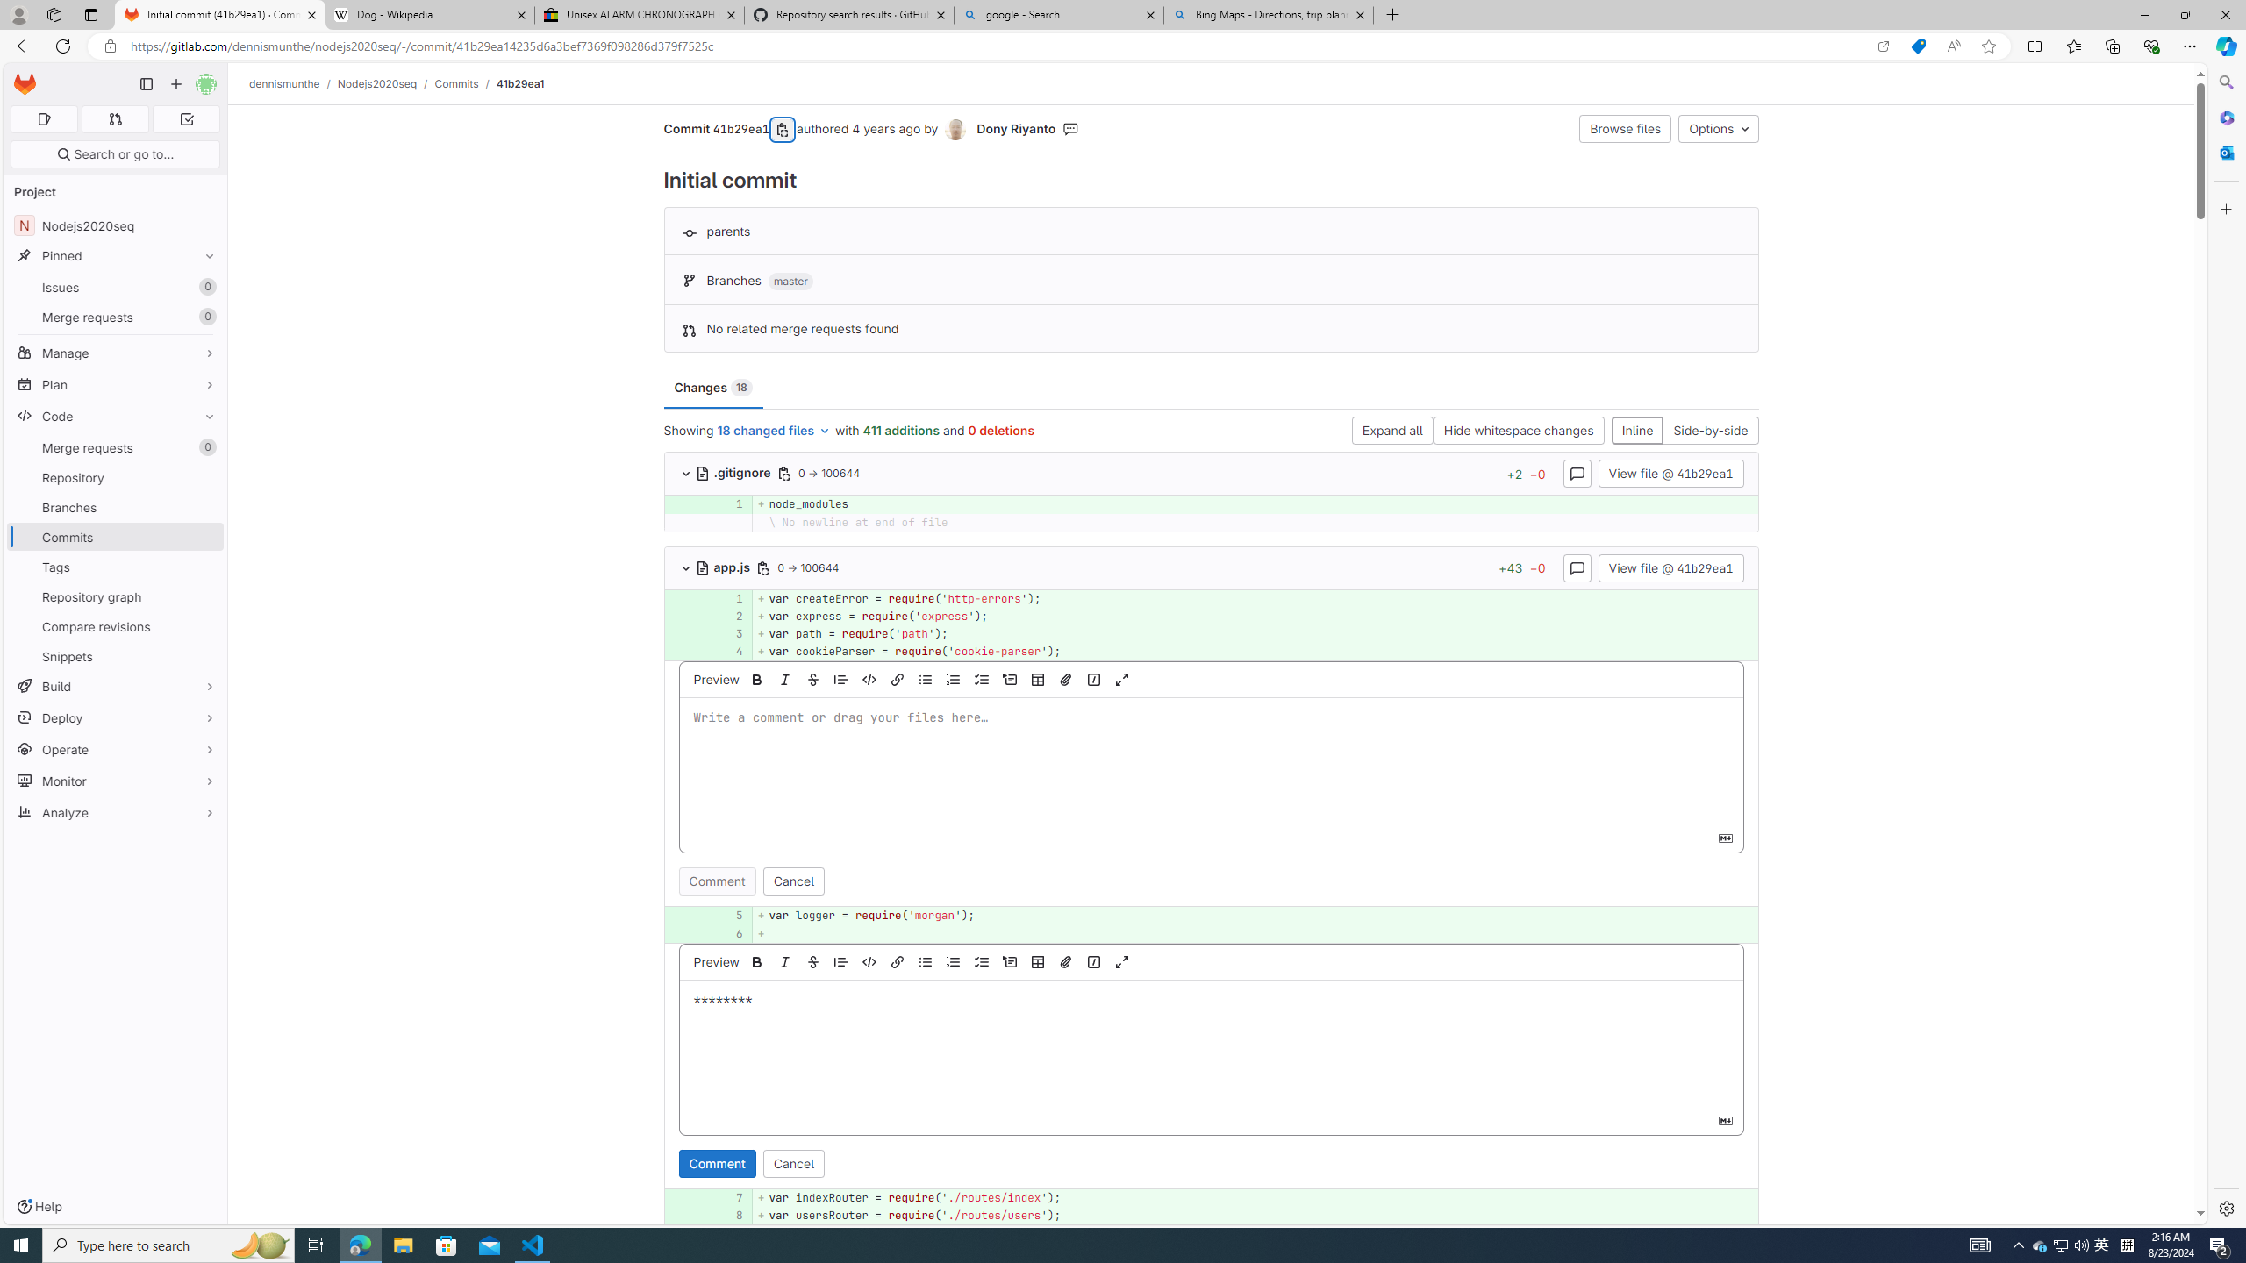 The height and width of the screenshot is (1263, 2246). What do you see at coordinates (146, 84) in the screenshot?
I see `Primary navigation sidebar` at bounding box center [146, 84].